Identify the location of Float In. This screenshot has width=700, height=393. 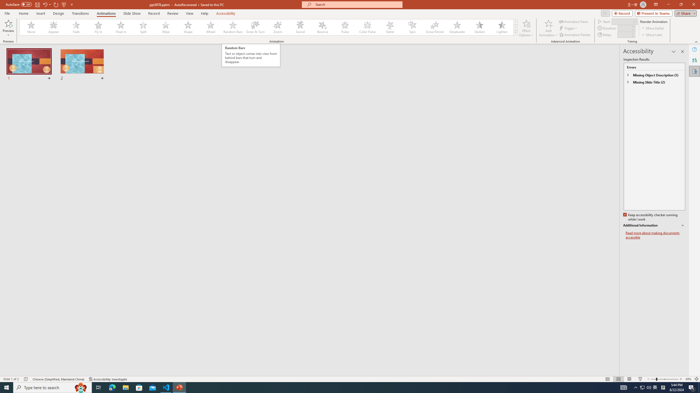
(121, 27).